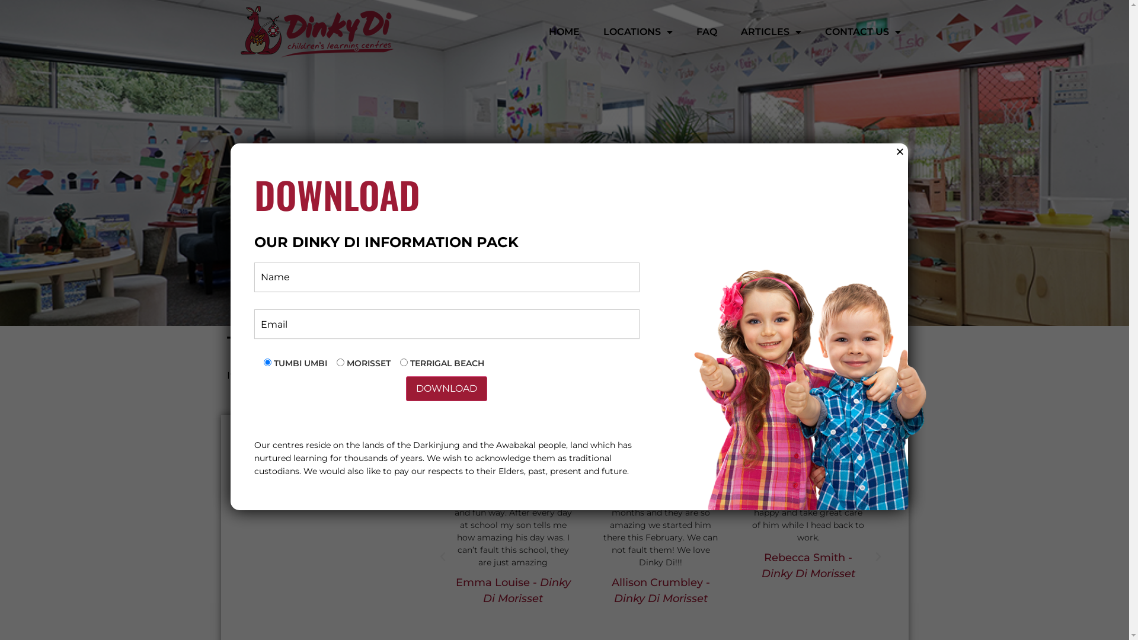  I want to click on Download, so click(447, 389).